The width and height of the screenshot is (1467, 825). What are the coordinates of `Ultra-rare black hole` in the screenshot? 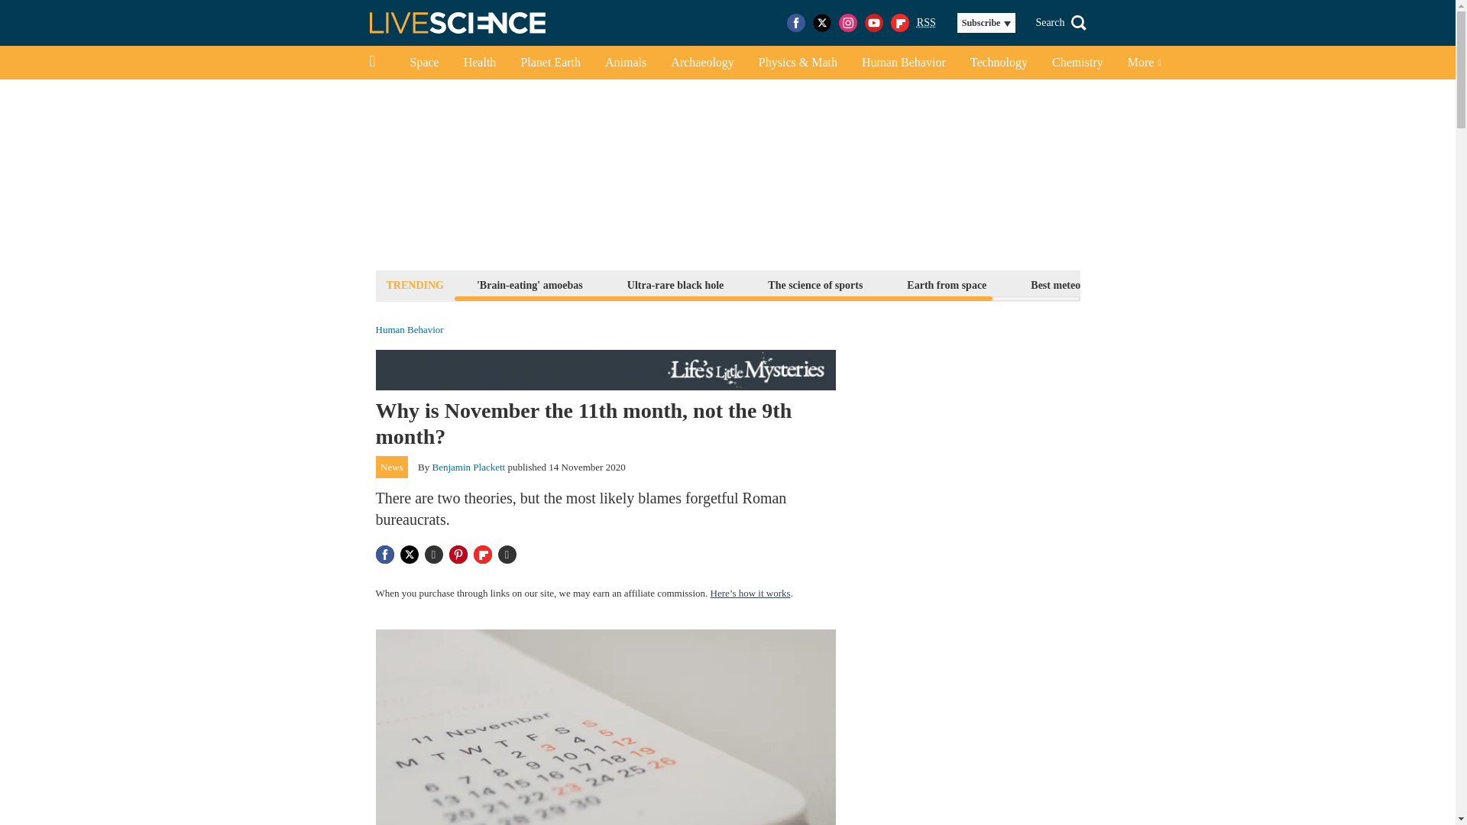 It's located at (675, 284).